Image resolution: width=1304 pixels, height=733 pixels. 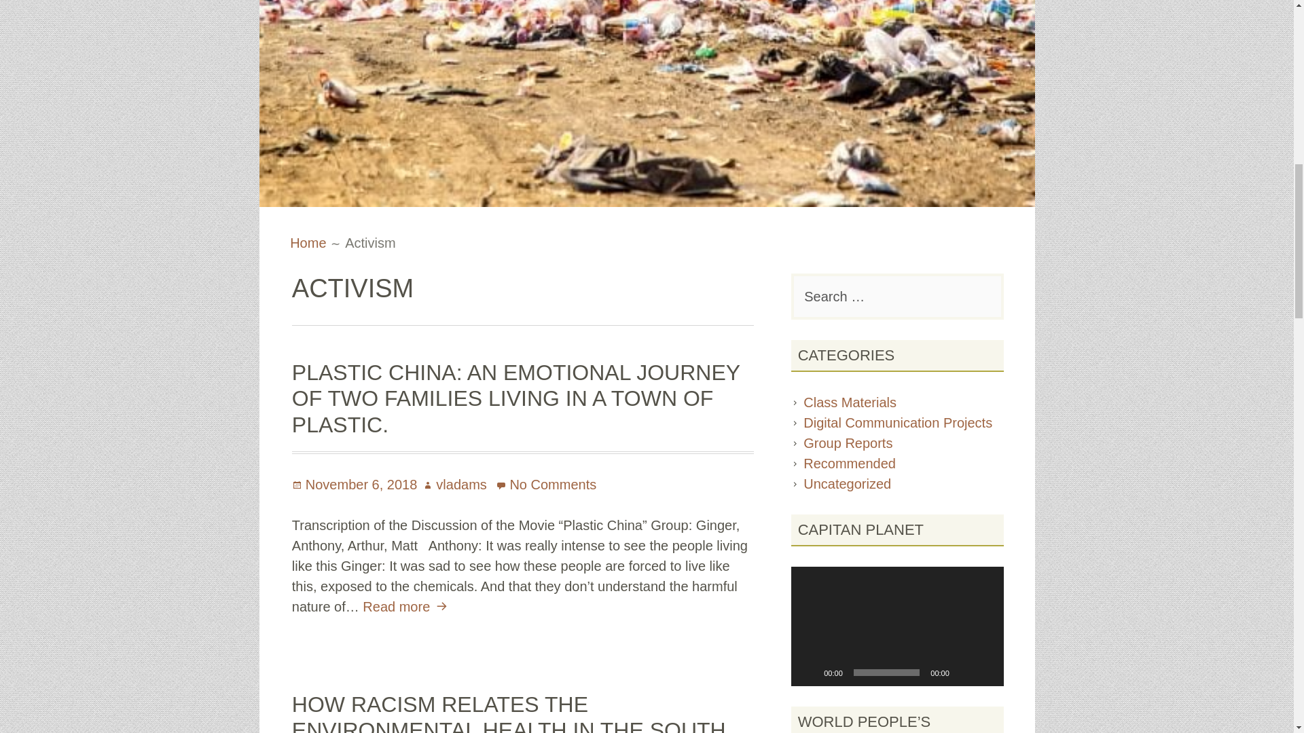 I want to click on Group Reports, so click(x=848, y=443).